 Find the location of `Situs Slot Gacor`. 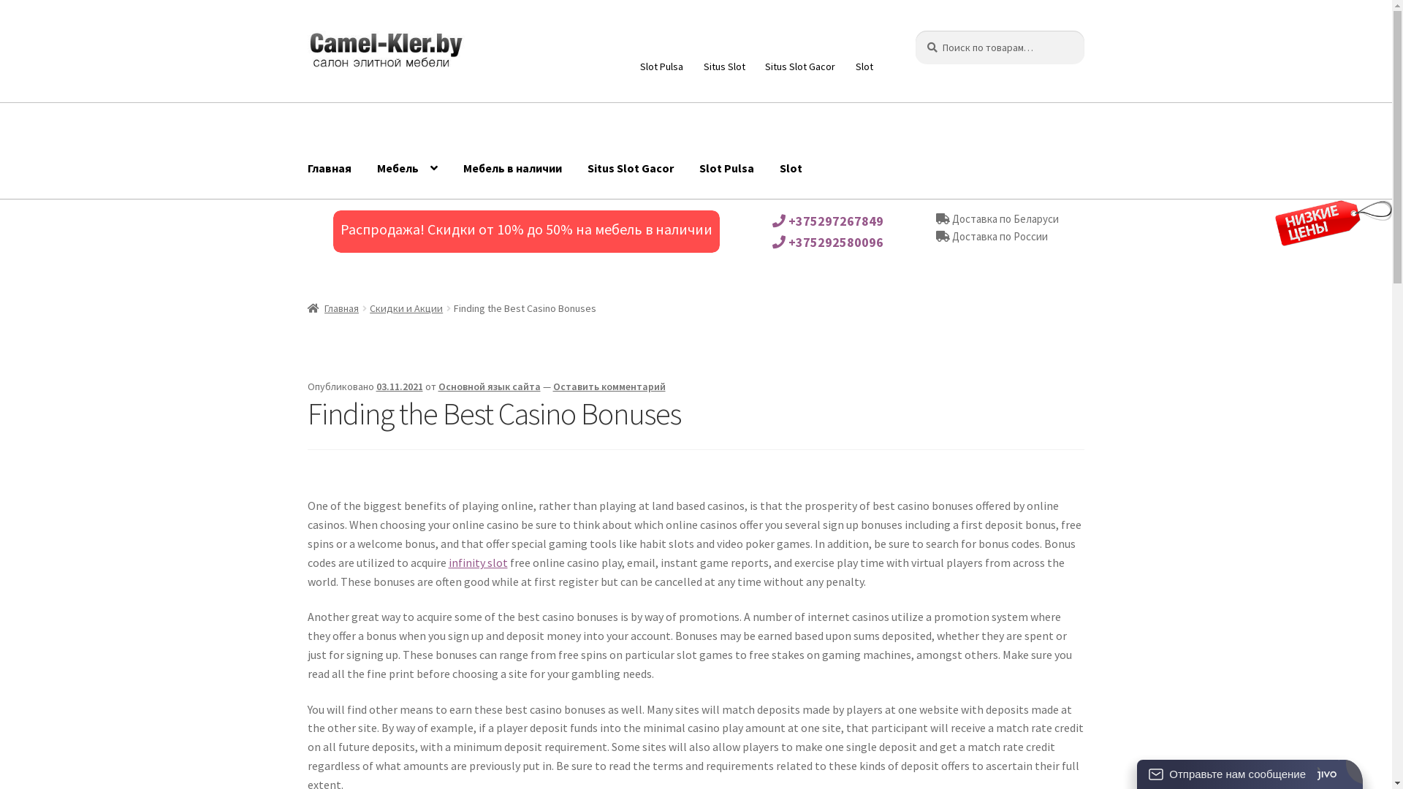

Situs Slot Gacor is located at coordinates (801, 66).